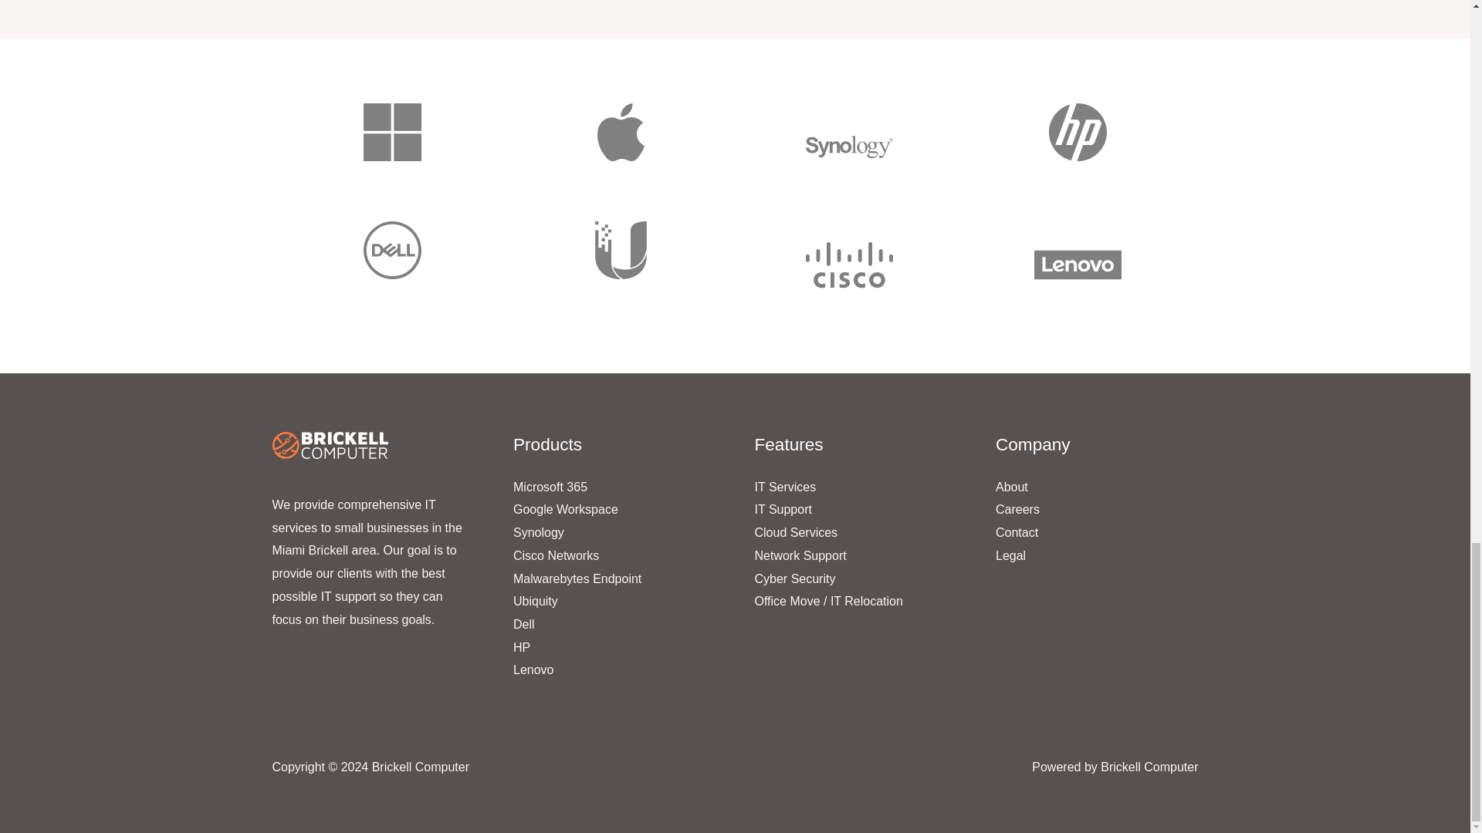 This screenshot has width=1482, height=833. I want to click on Dell, so click(523, 624).